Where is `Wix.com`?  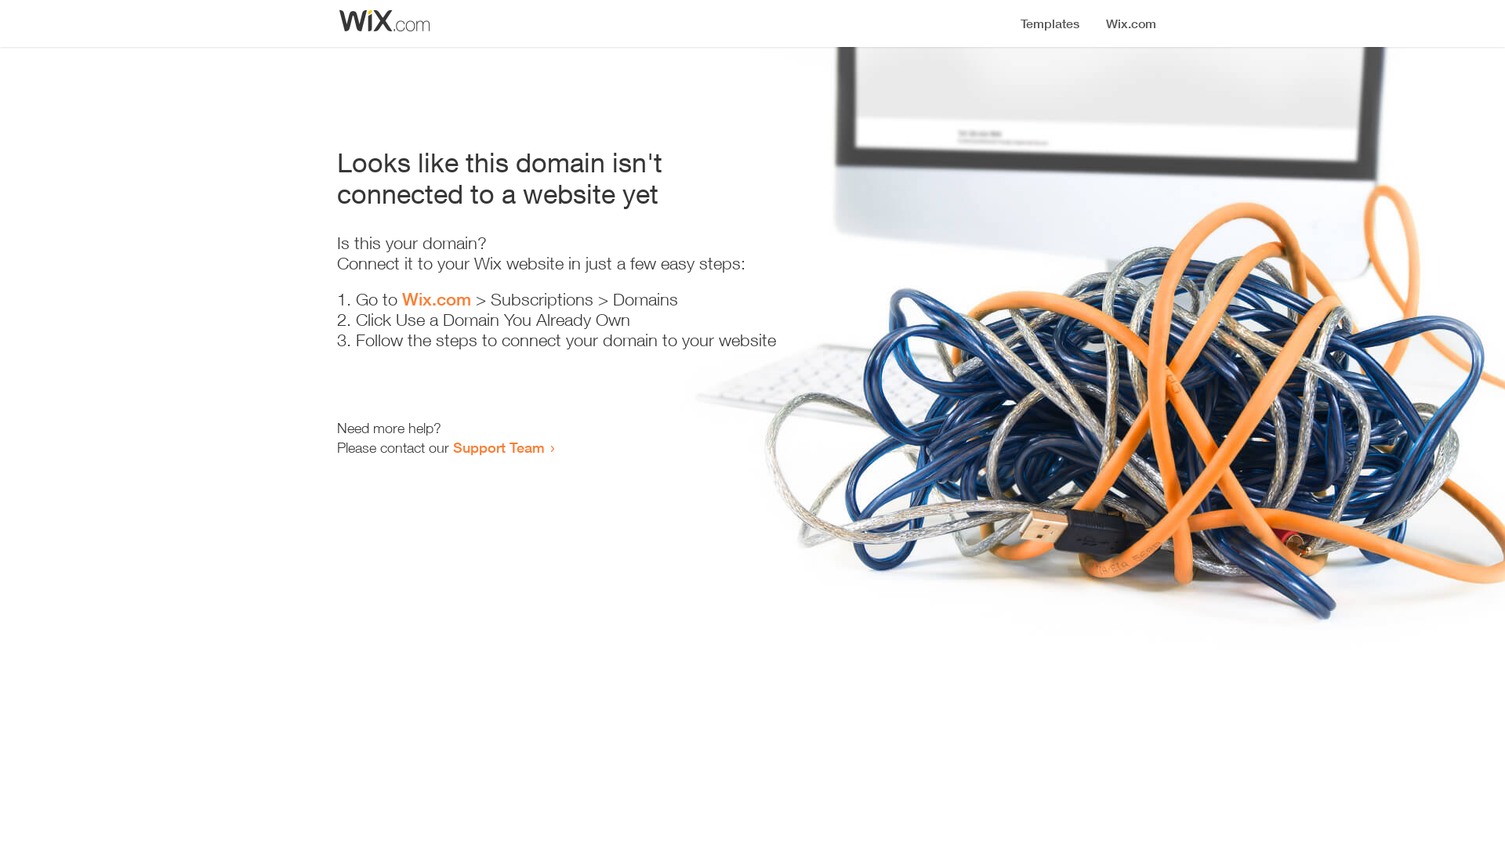
Wix.com is located at coordinates (437, 299).